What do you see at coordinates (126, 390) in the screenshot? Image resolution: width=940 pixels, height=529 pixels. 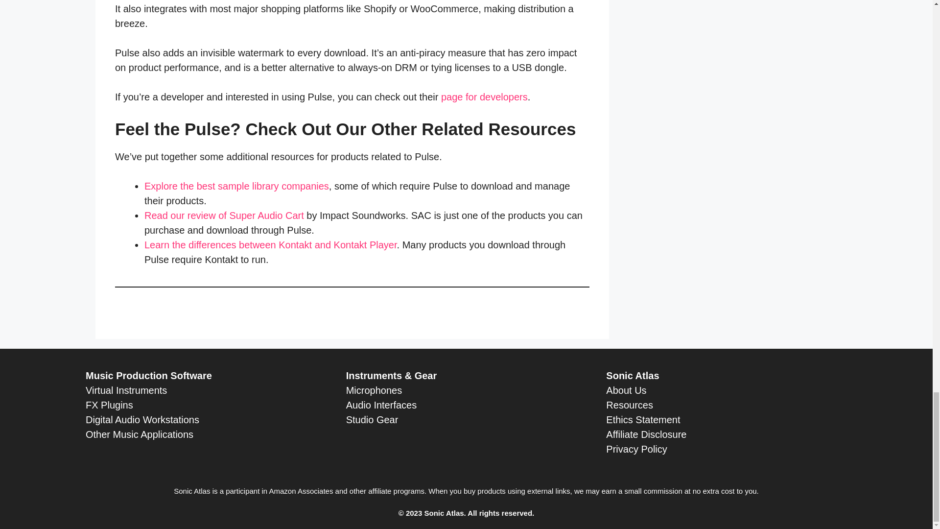 I see `Virtual Instruments` at bounding box center [126, 390].